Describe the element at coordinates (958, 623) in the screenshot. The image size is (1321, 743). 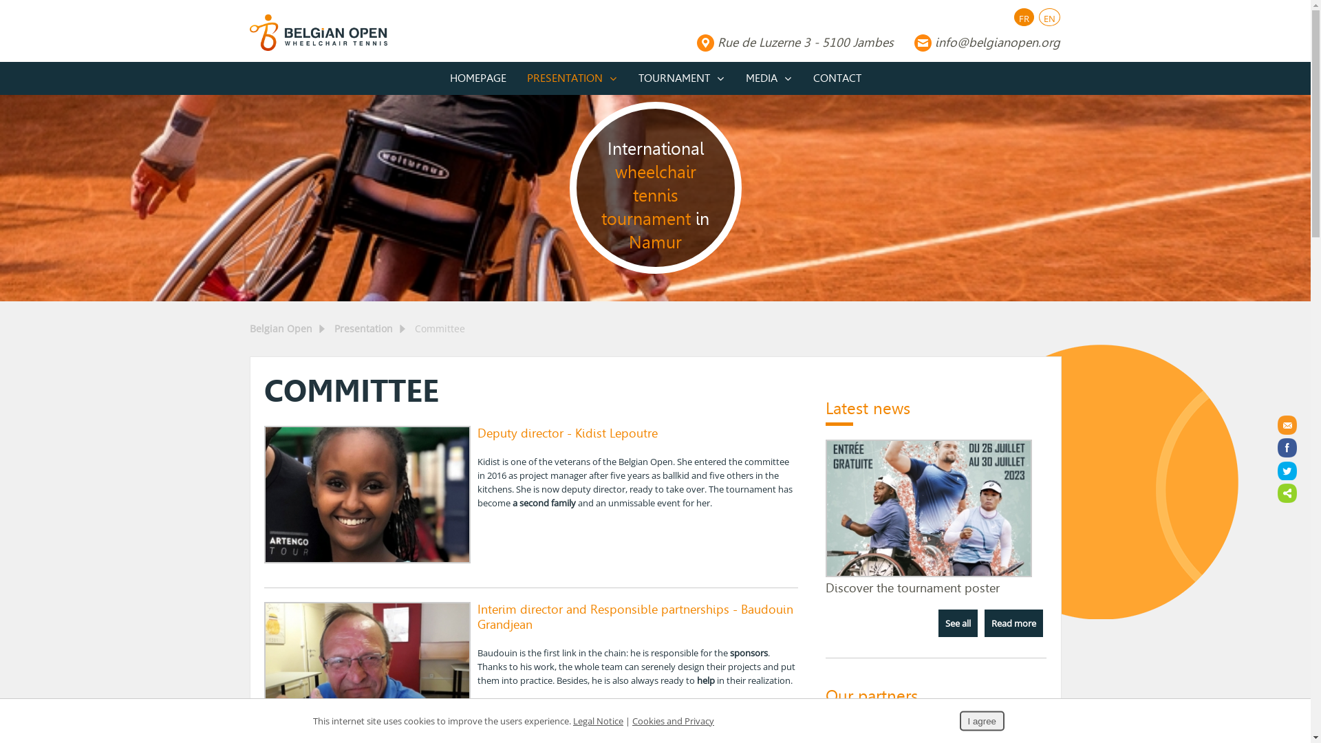
I see `See all` at that location.